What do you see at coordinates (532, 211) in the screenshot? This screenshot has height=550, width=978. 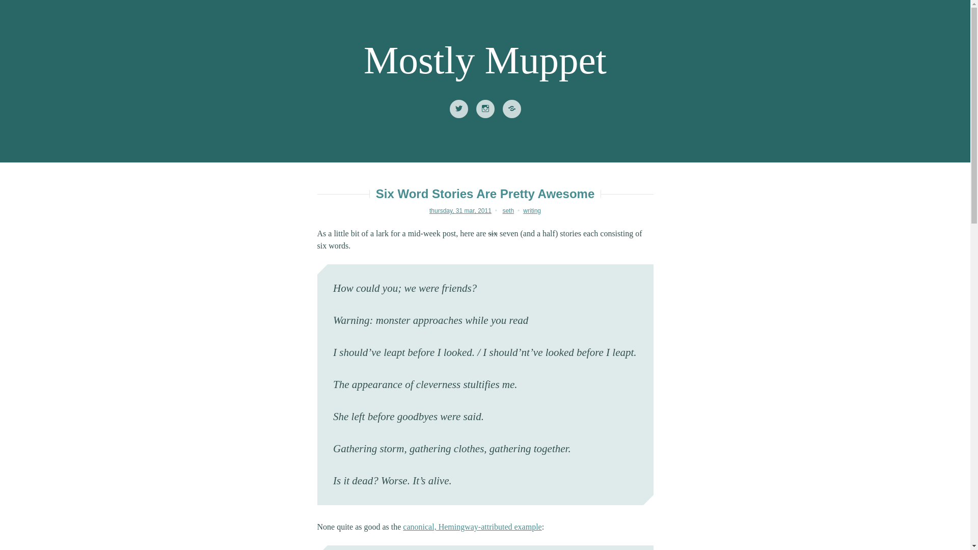 I see `writing` at bounding box center [532, 211].